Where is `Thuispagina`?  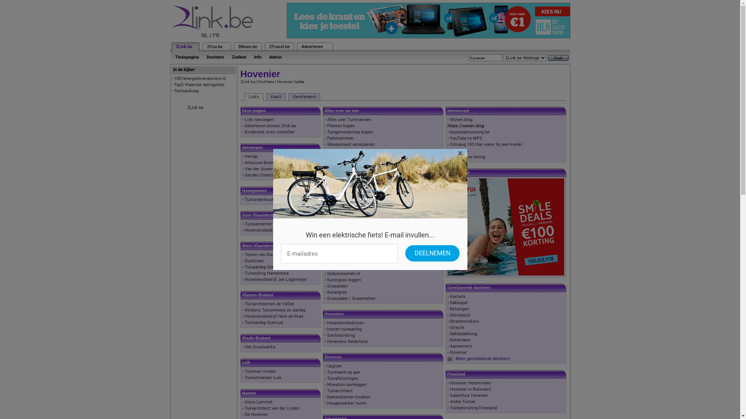 Thuispagina is located at coordinates (186, 57).